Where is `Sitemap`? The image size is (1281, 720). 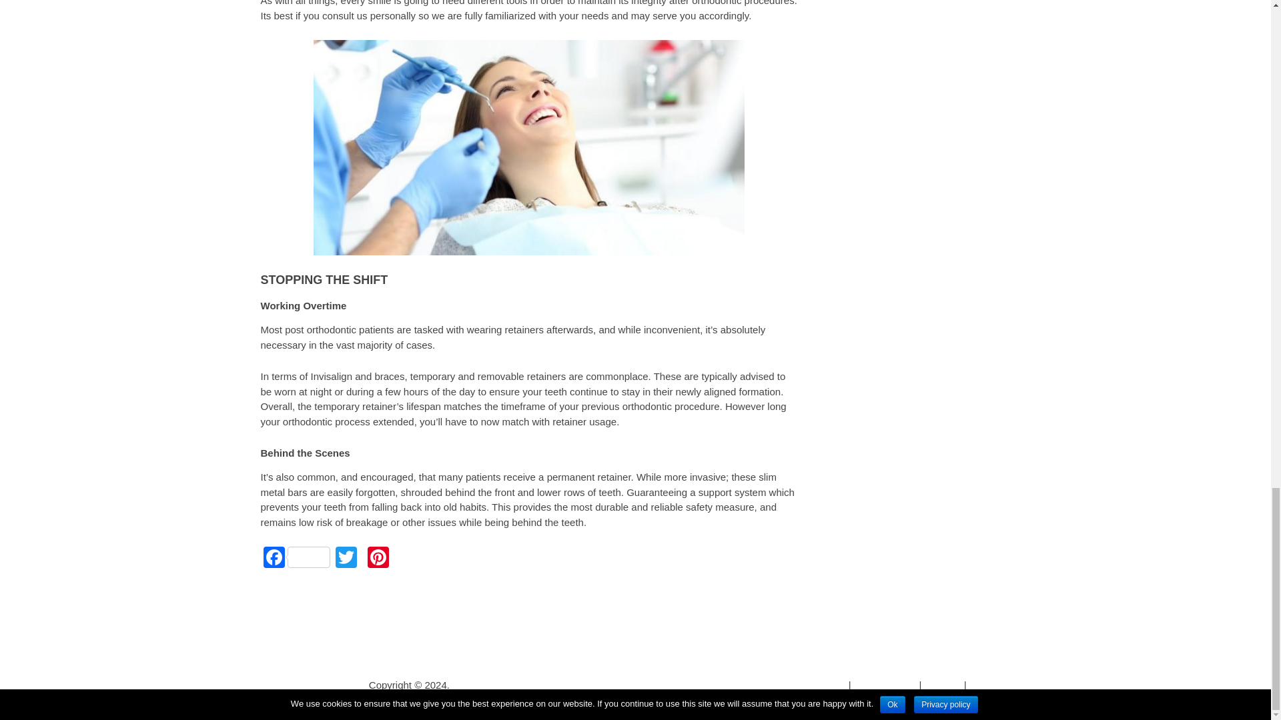 Sitemap is located at coordinates (943, 685).